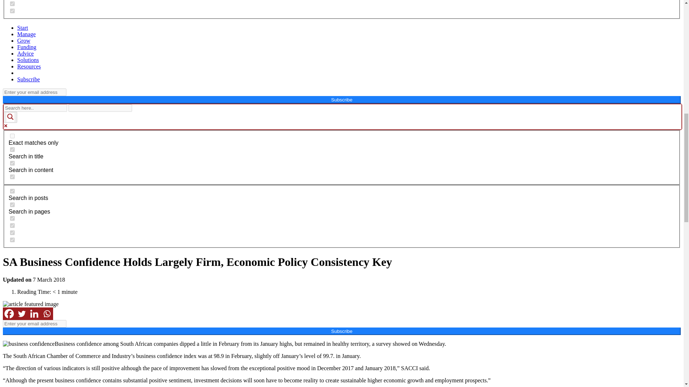  What do you see at coordinates (12, 150) in the screenshot?
I see `title` at bounding box center [12, 150].